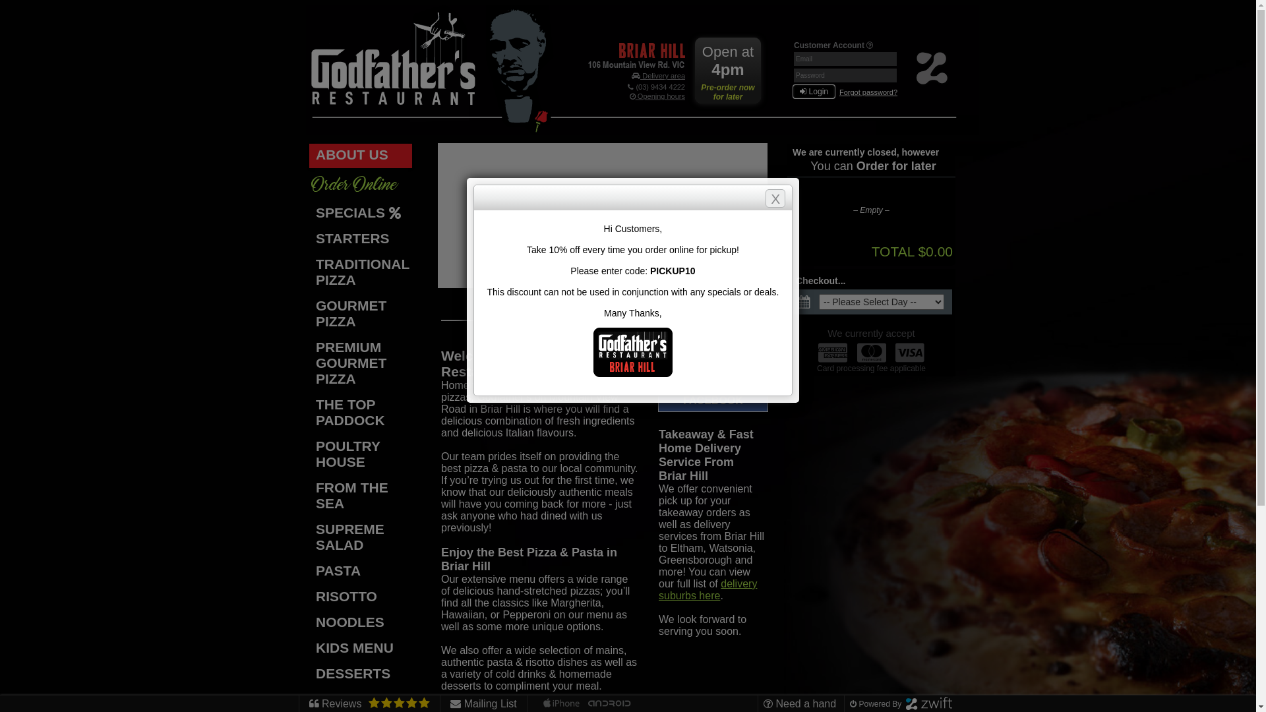 The width and height of the screenshot is (1266, 712). I want to click on FACEBOOK, so click(713, 401).